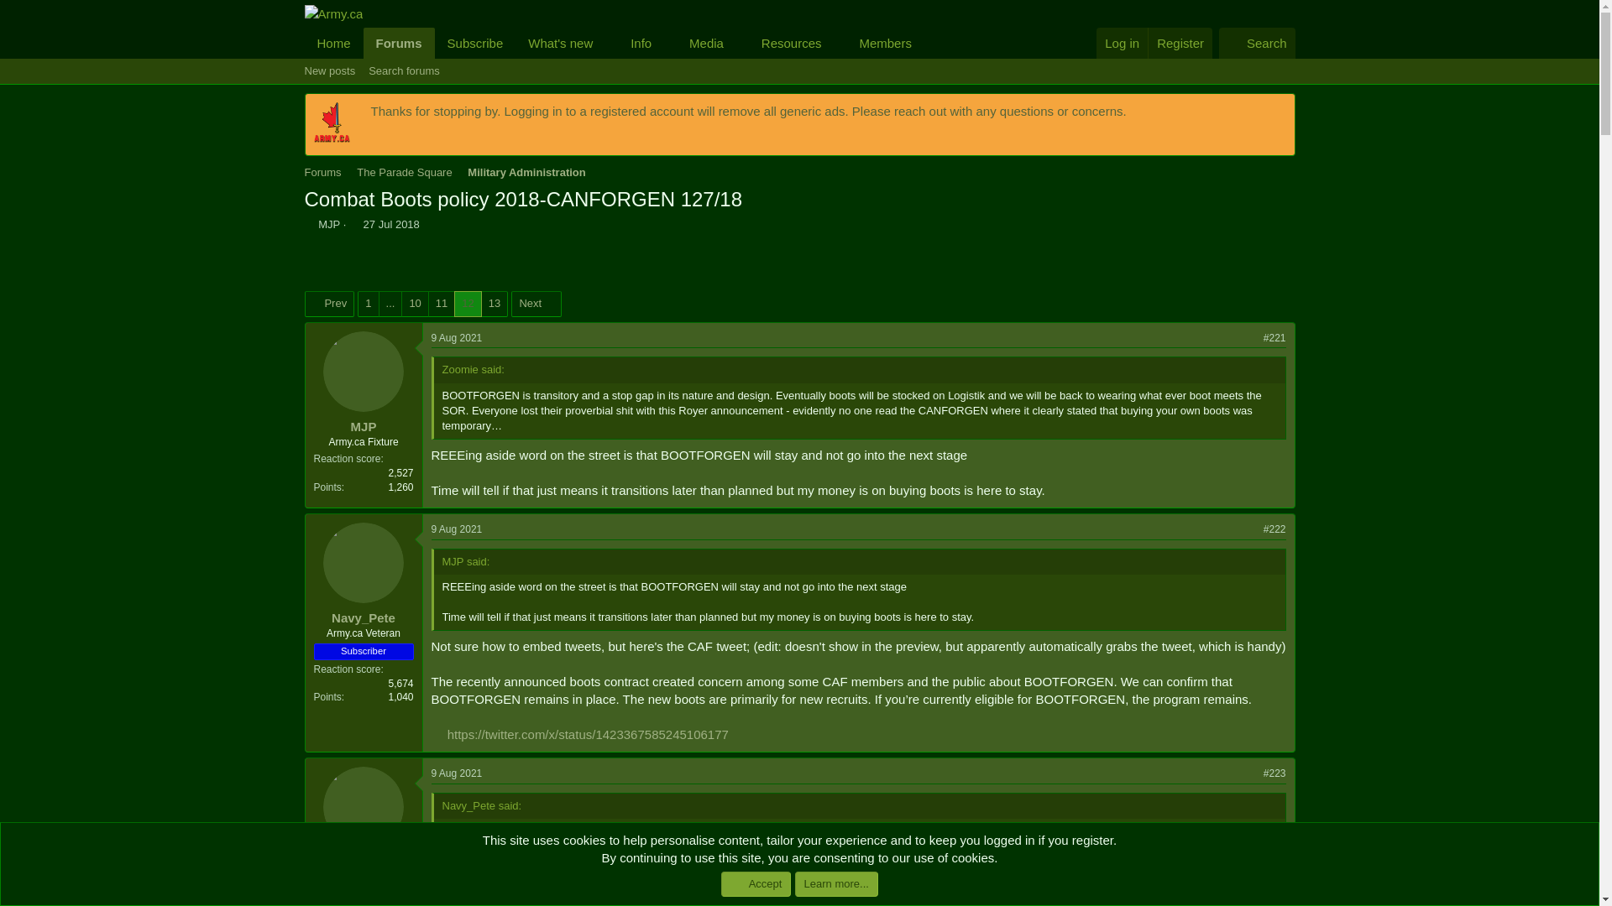 The width and height of the screenshot is (1612, 906). Describe the element at coordinates (635, 44) in the screenshot. I see `Info` at that location.